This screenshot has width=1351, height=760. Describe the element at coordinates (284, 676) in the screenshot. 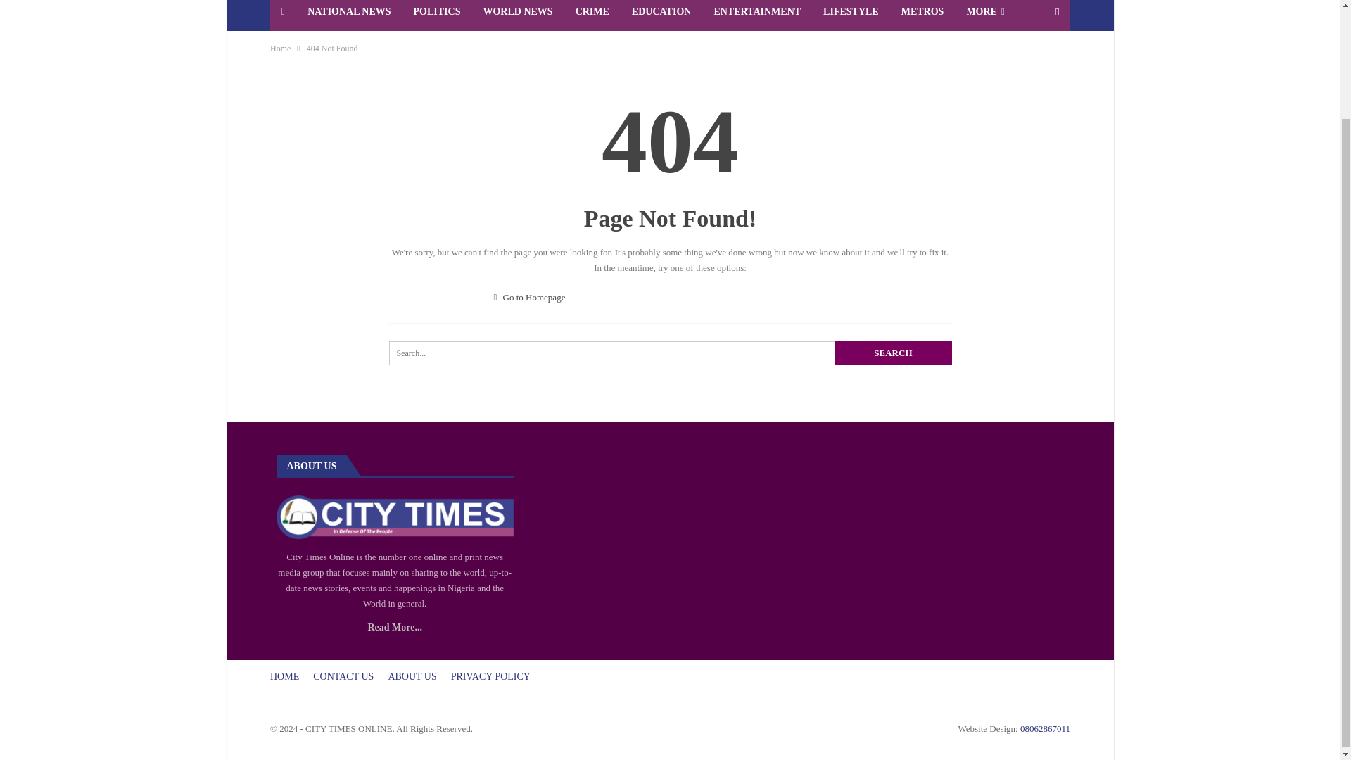

I see `HOME` at that location.